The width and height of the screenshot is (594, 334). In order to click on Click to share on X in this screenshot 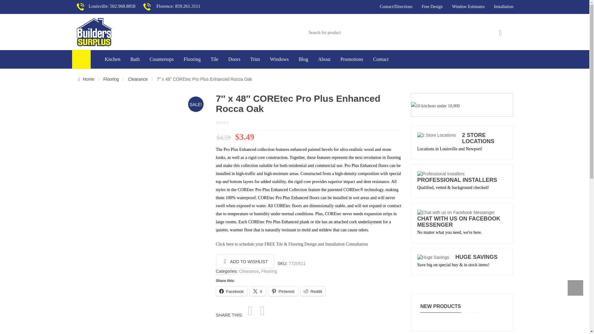, I will do `click(258, 291)`.